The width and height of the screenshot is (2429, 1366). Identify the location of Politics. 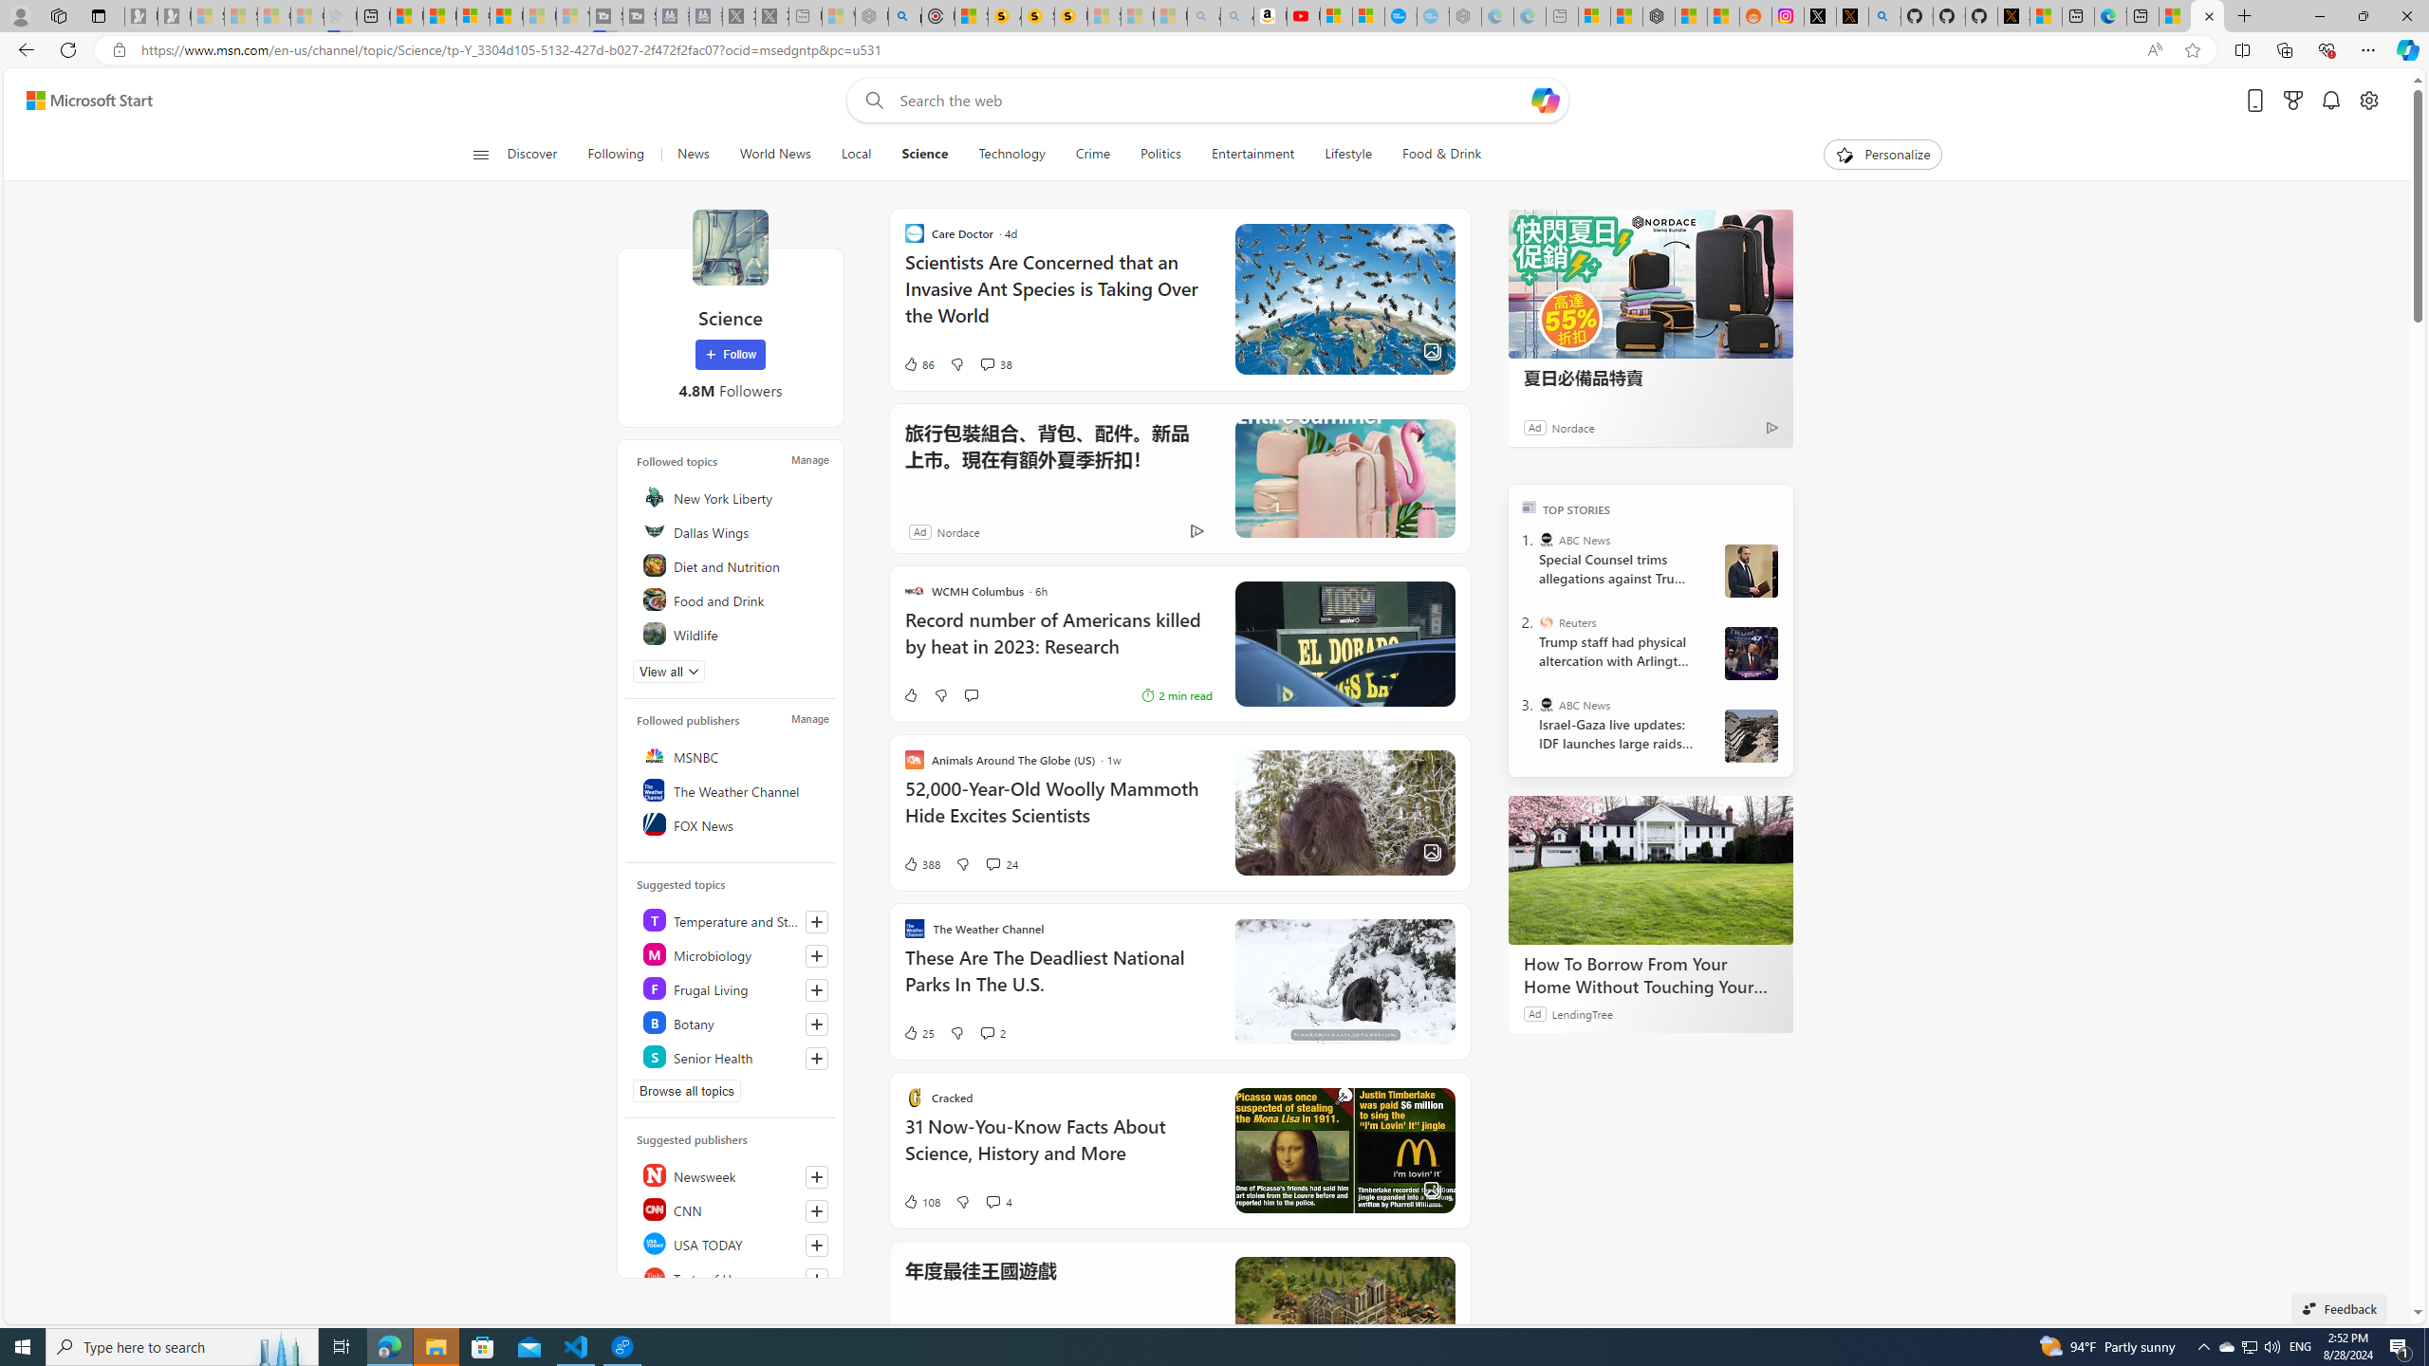
(1161, 155).